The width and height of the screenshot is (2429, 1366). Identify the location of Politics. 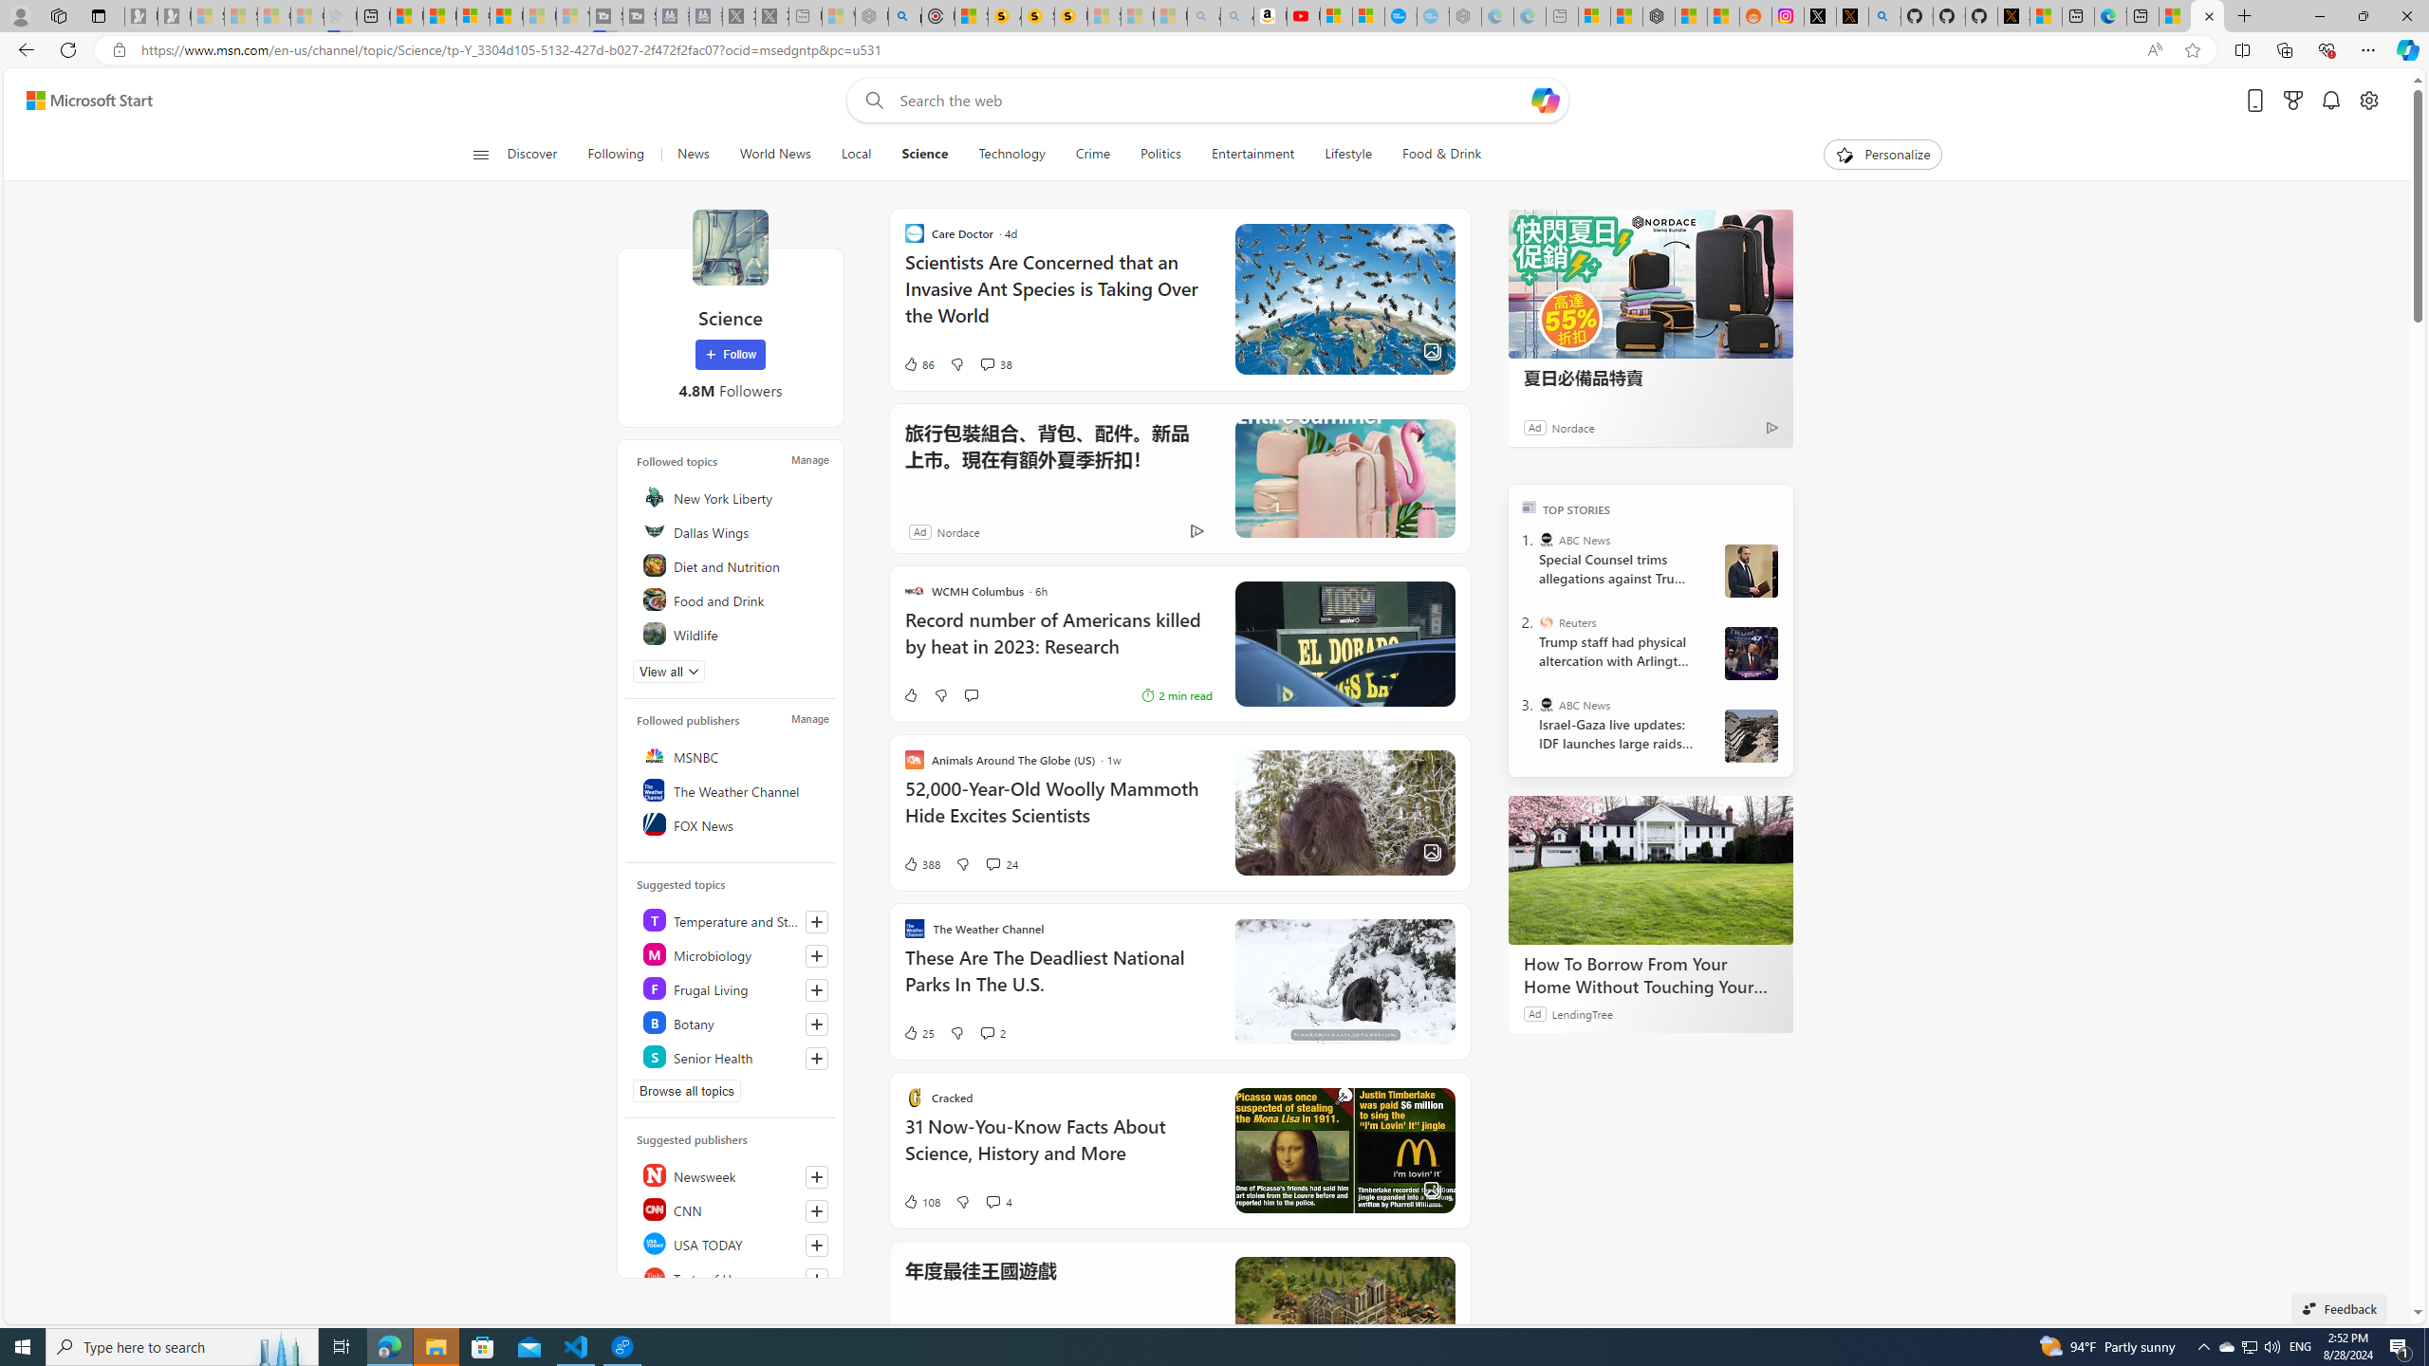
(1161, 155).